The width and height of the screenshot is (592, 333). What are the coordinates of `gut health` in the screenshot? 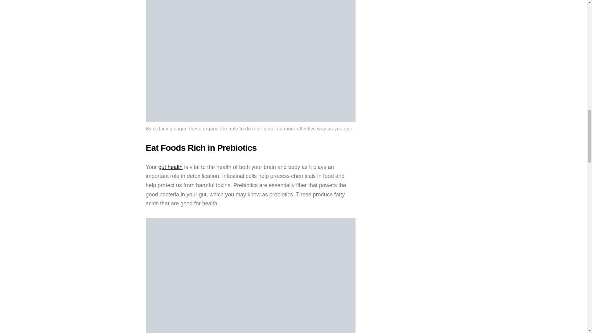 It's located at (171, 167).